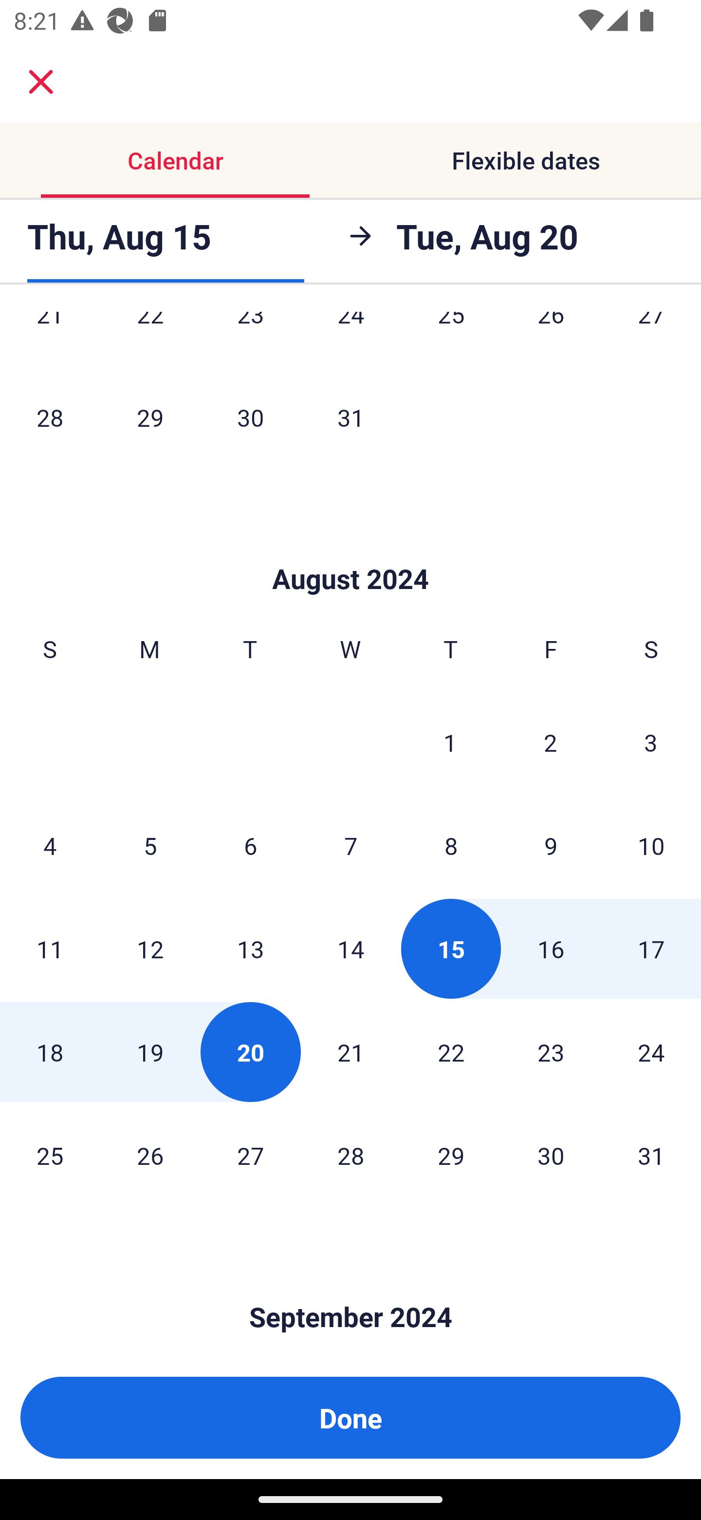  Describe the element at coordinates (350, 1155) in the screenshot. I see `28 Wednesday, August 28, 2024` at that location.